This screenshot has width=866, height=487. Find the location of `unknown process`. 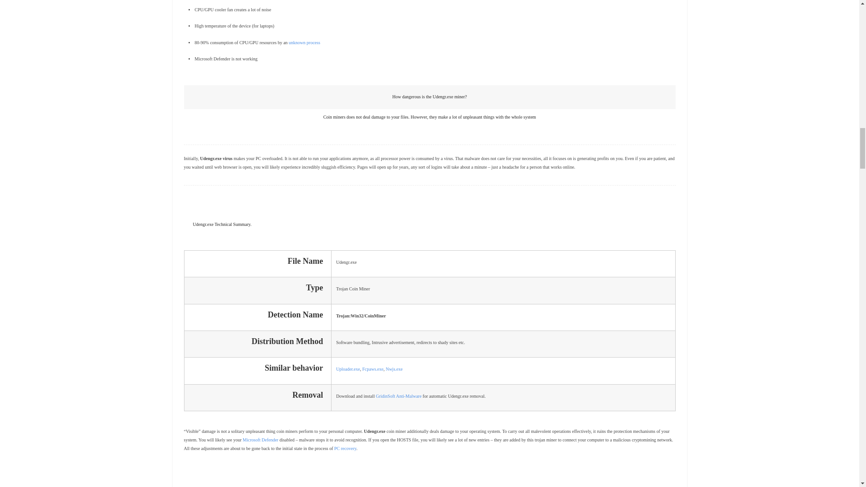

unknown process is located at coordinates (304, 42).